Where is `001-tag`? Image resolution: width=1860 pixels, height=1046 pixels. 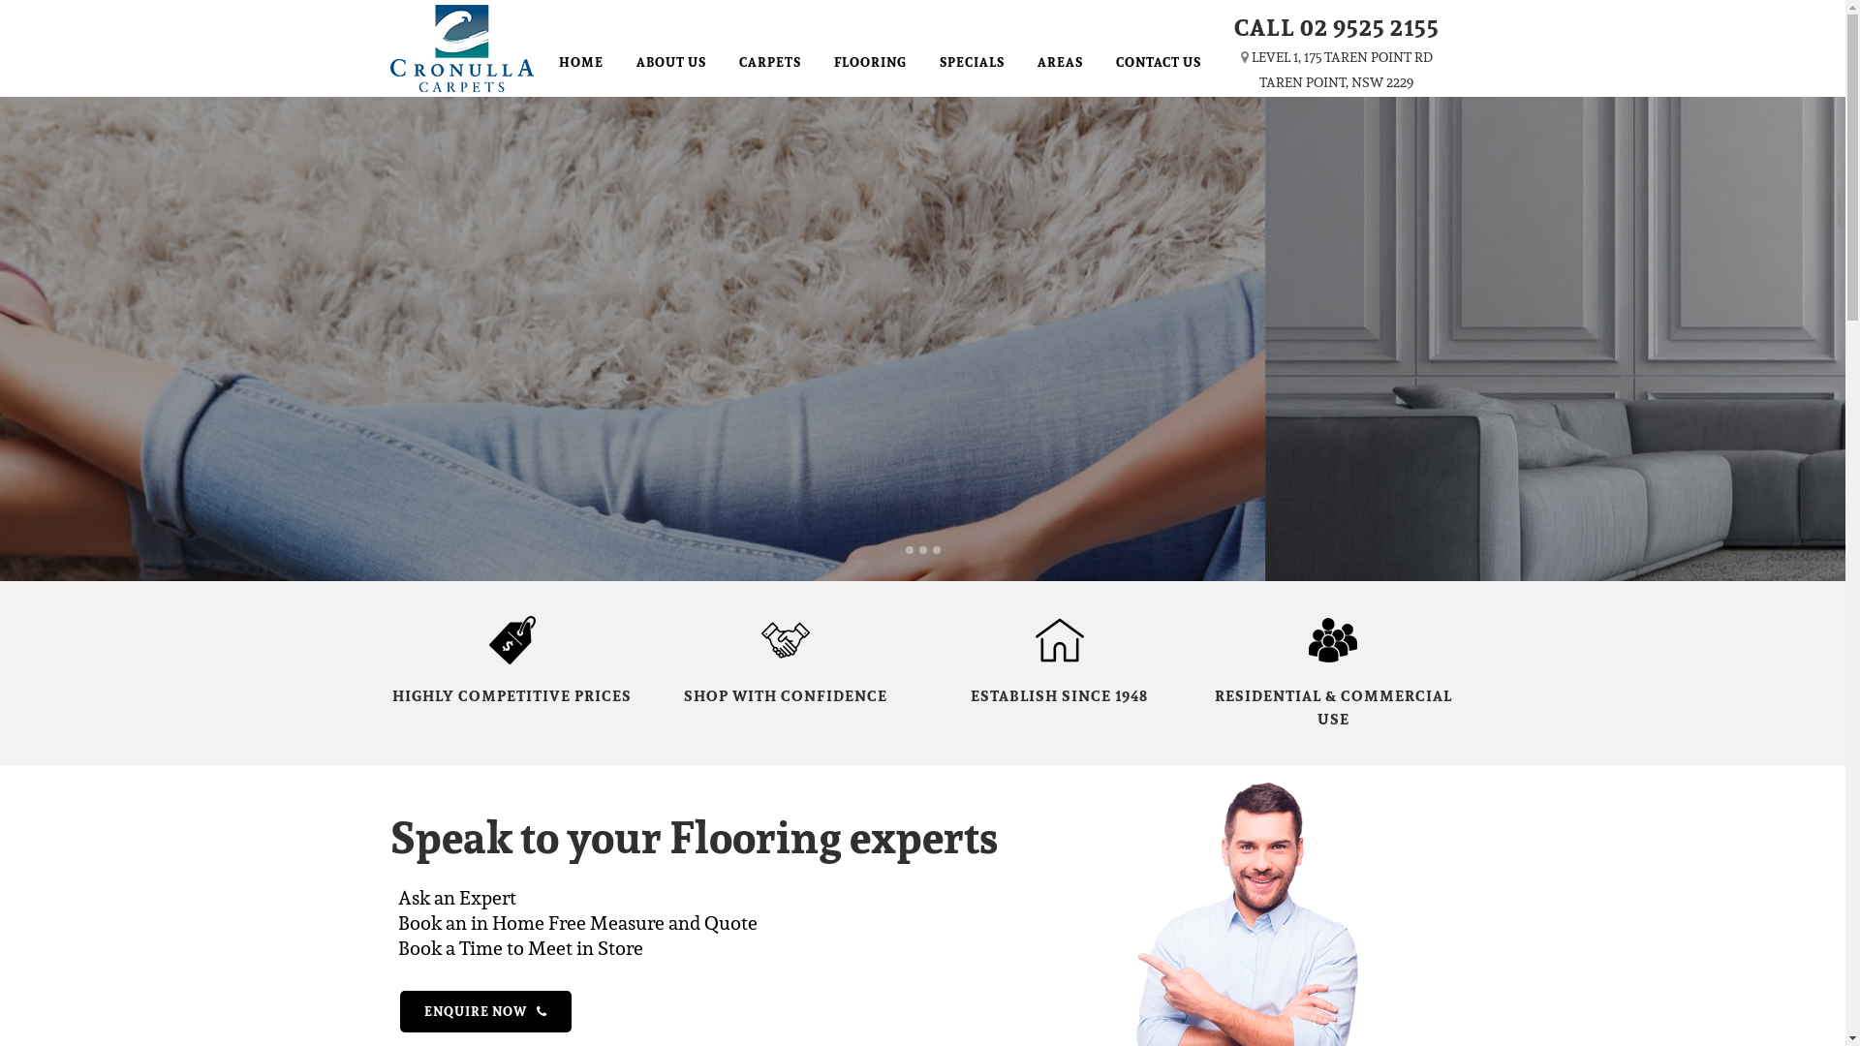
001-tag is located at coordinates (512, 640).